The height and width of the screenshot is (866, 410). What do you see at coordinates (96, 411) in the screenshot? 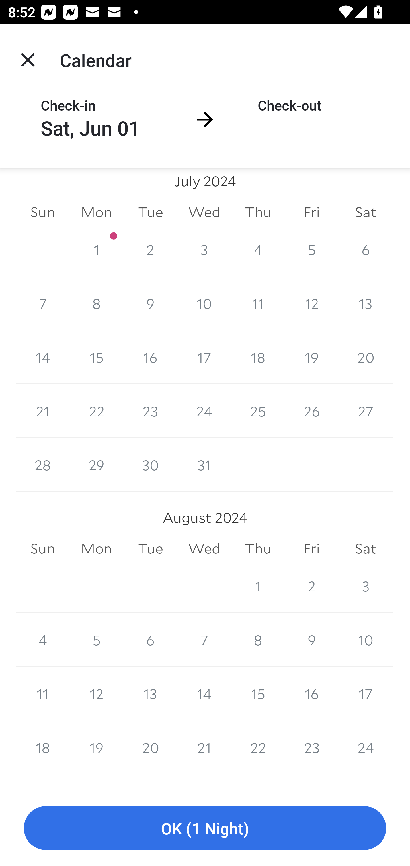
I see `22 22 July 2024` at bounding box center [96, 411].